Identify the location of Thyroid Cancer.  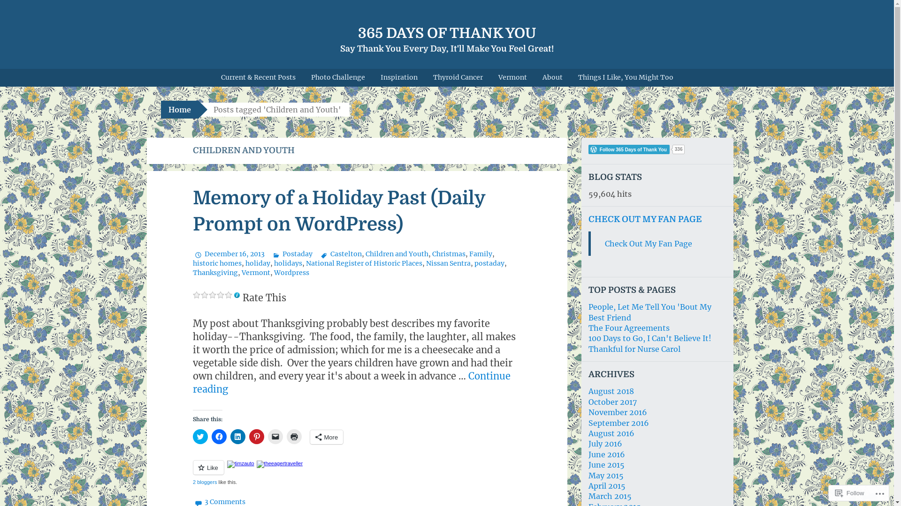
(458, 78).